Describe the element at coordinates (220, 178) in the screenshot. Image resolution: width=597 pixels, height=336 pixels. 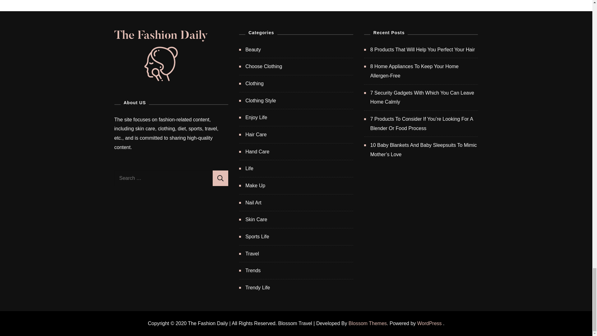
I see `Search` at that location.